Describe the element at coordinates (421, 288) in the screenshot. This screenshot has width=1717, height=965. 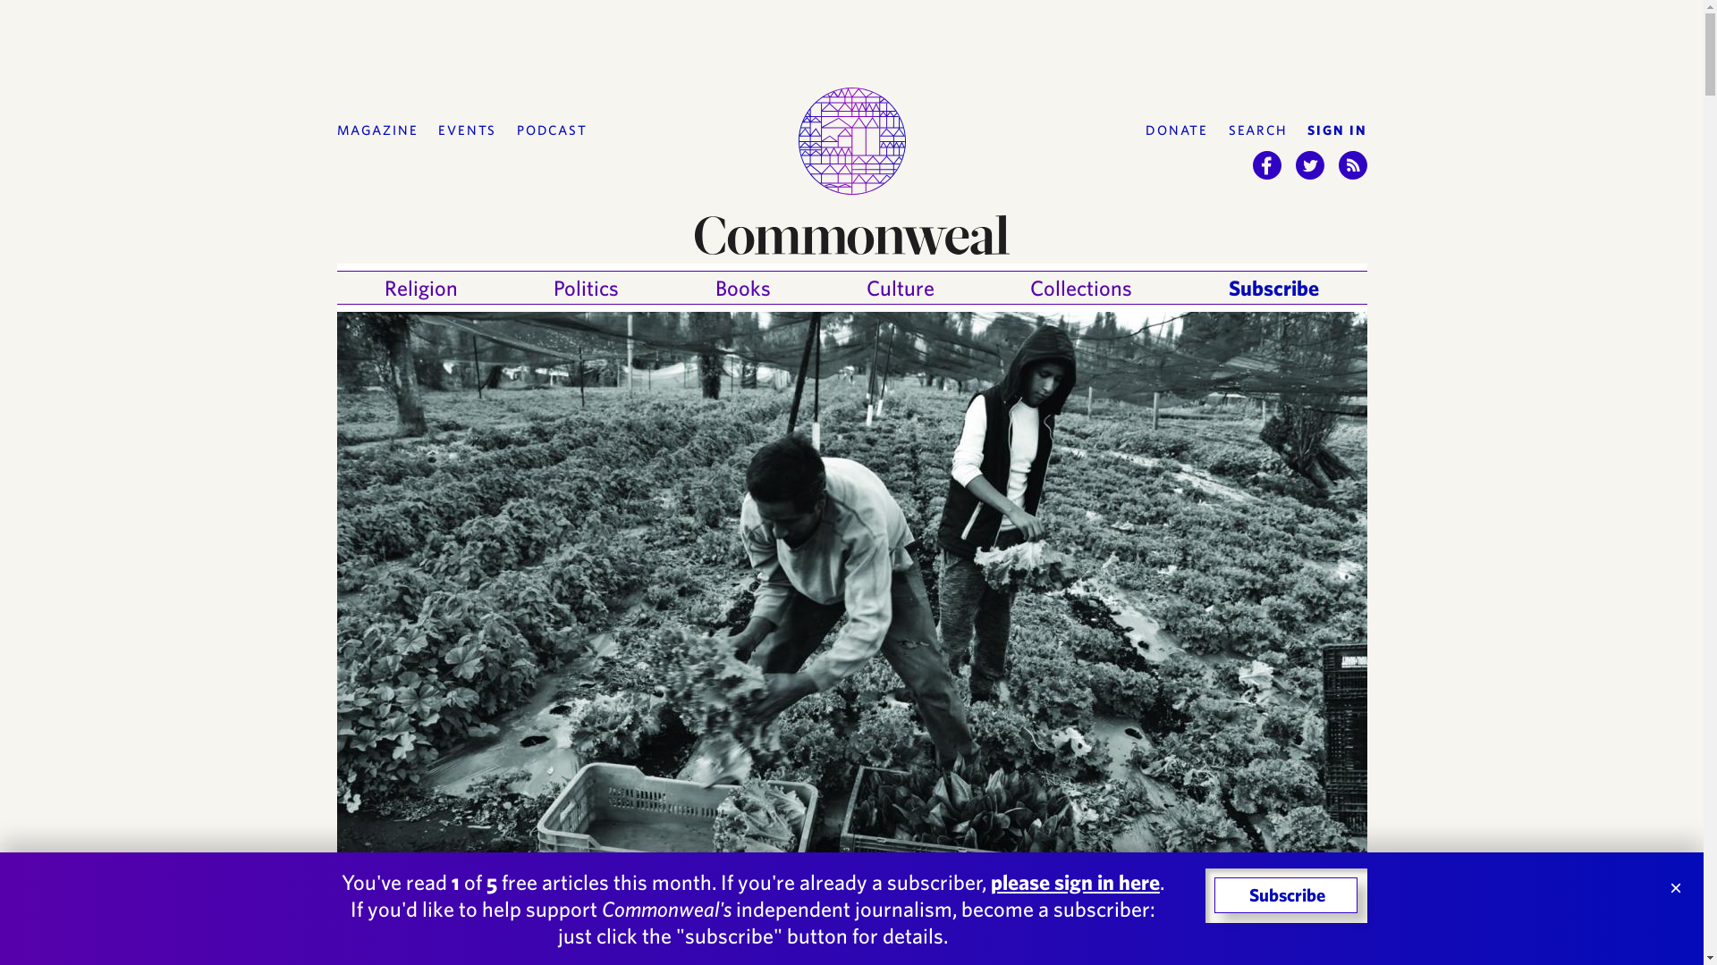
I see `Religion` at that location.